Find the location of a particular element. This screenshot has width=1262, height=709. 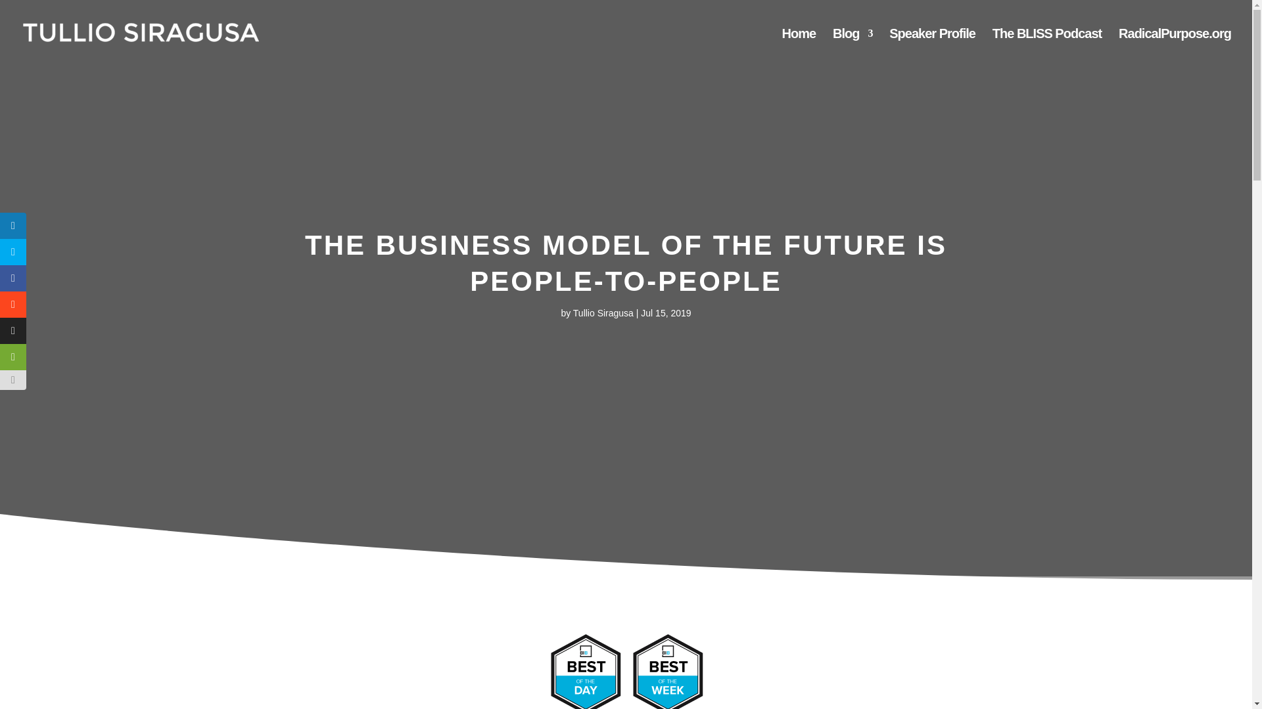

Tullio Siragusa is located at coordinates (603, 312).